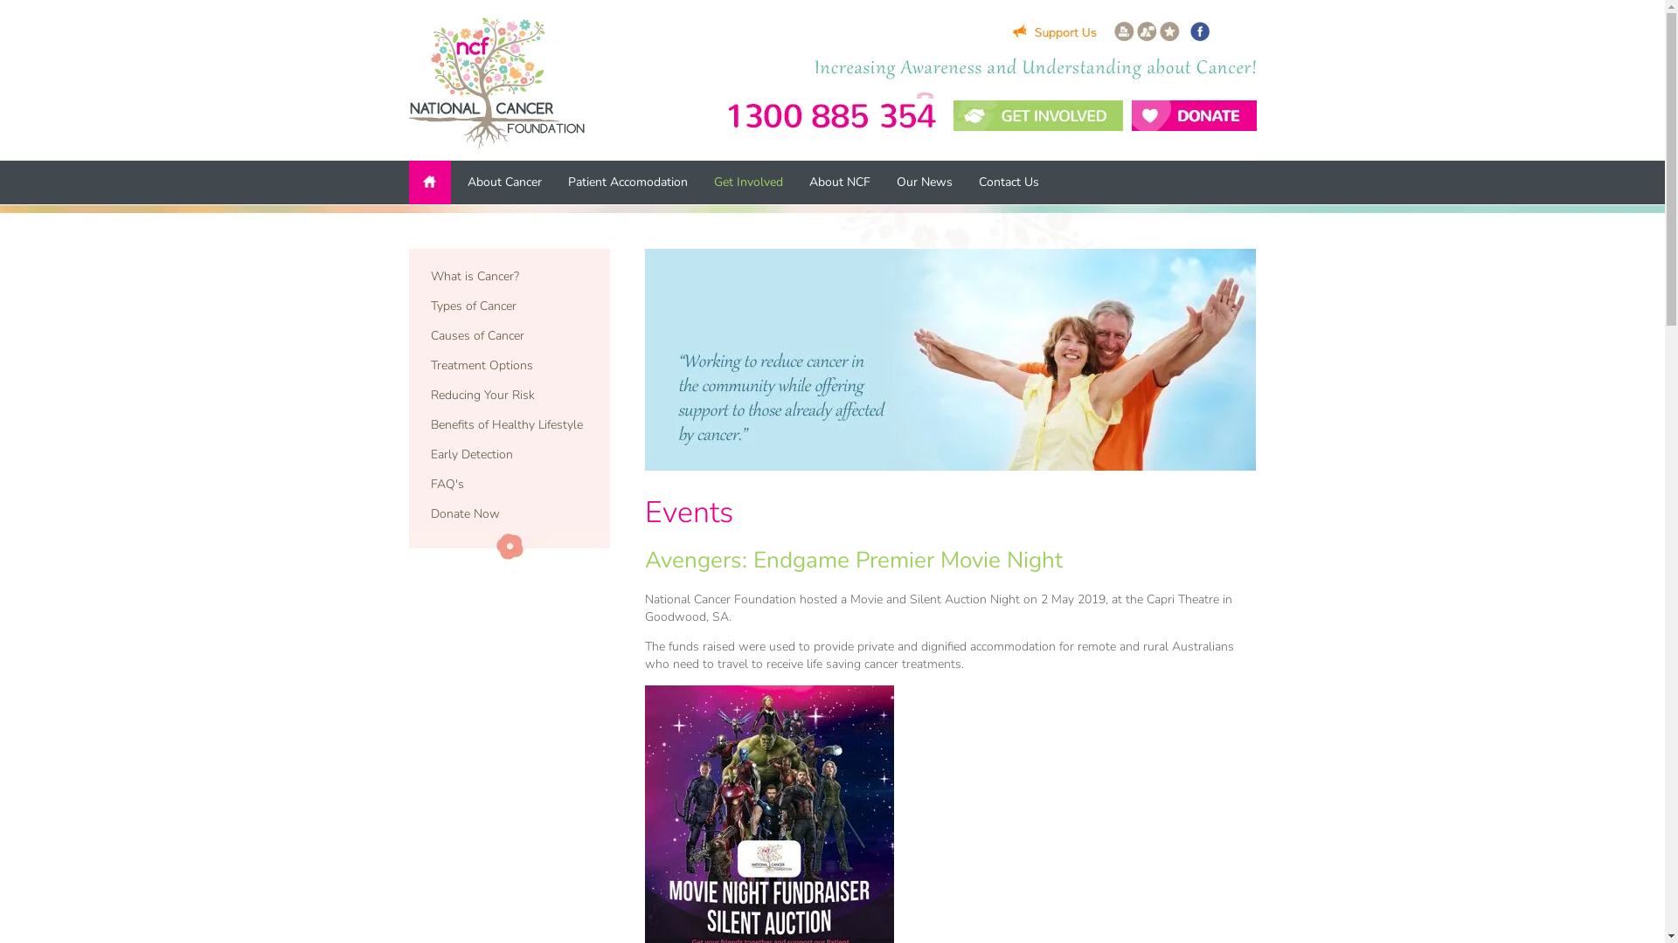 The image size is (1678, 943). Describe the element at coordinates (839, 182) in the screenshot. I see `About NCF` at that location.